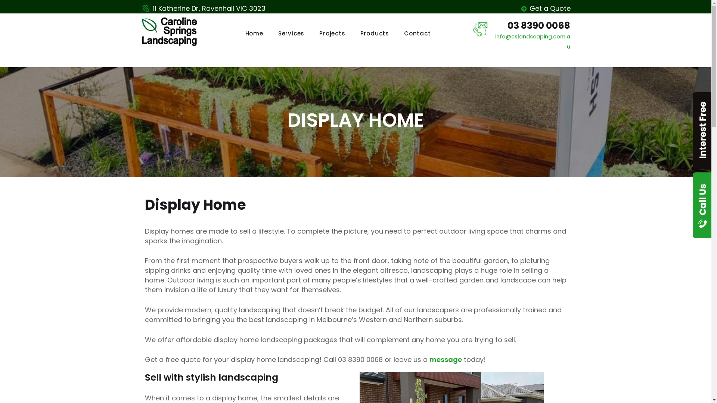  What do you see at coordinates (446, 360) in the screenshot?
I see `message` at bounding box center [446, 360].